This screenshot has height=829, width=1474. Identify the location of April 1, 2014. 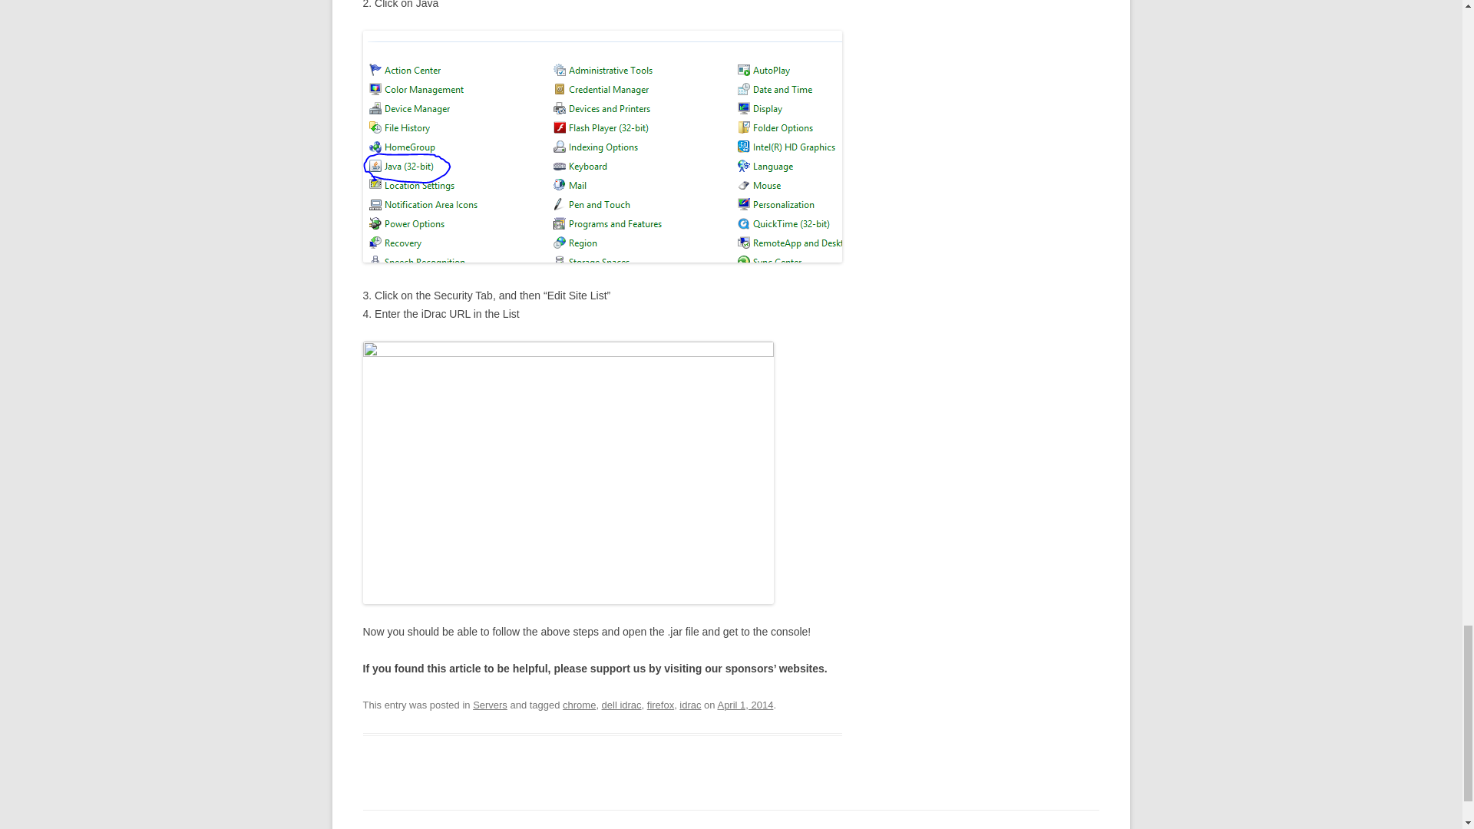
(745, 705).